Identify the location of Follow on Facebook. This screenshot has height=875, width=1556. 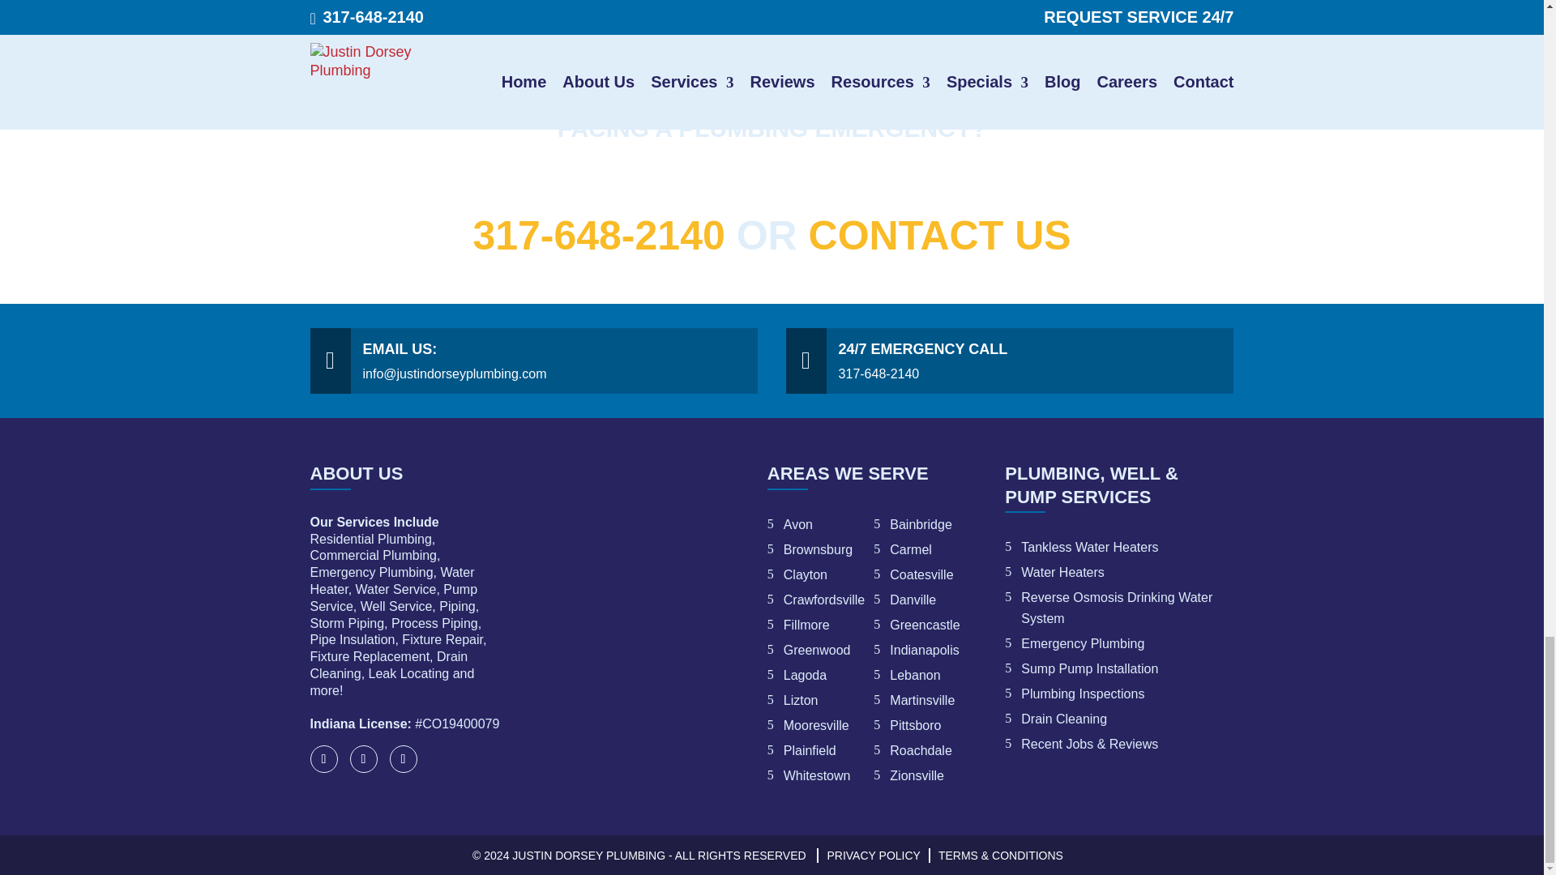
(323, 758).